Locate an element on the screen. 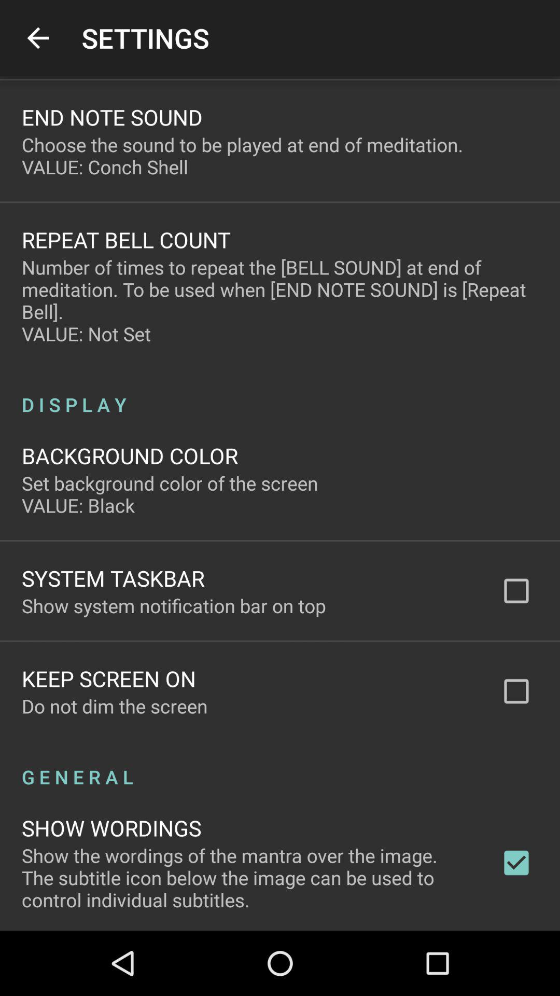 The height and width of the screenshot is (996, 560). choose item above the keep screen on icon is located at coordinates (174, 605).